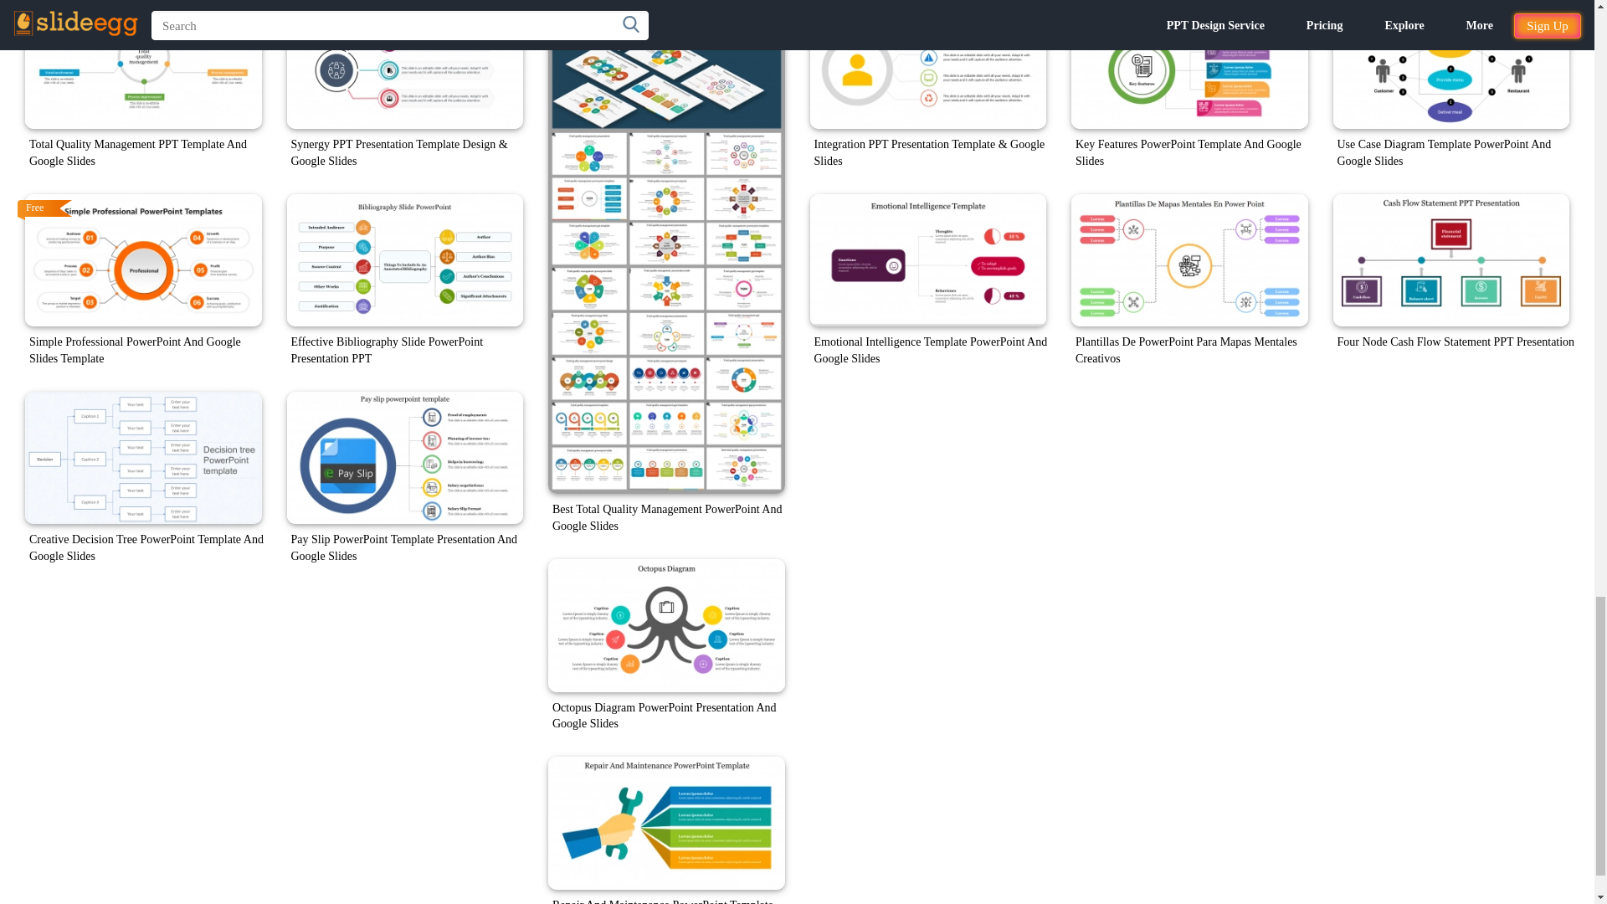  I want to click on Key Features PowerPoint Template and Google Slides, so click(1189, 64).